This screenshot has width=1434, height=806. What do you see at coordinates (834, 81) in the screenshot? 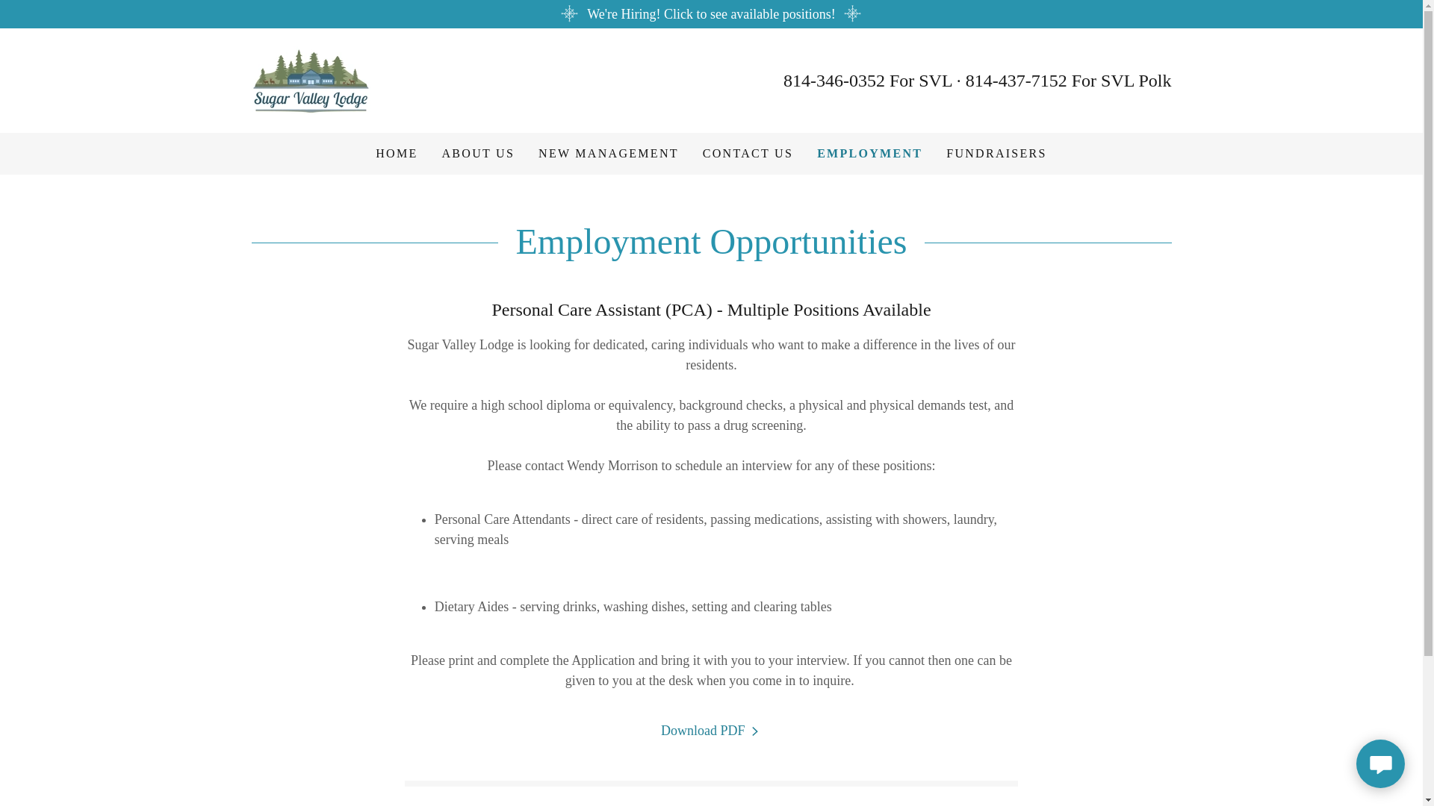
I see `814-346-0352` at bounding box center [834, 81].